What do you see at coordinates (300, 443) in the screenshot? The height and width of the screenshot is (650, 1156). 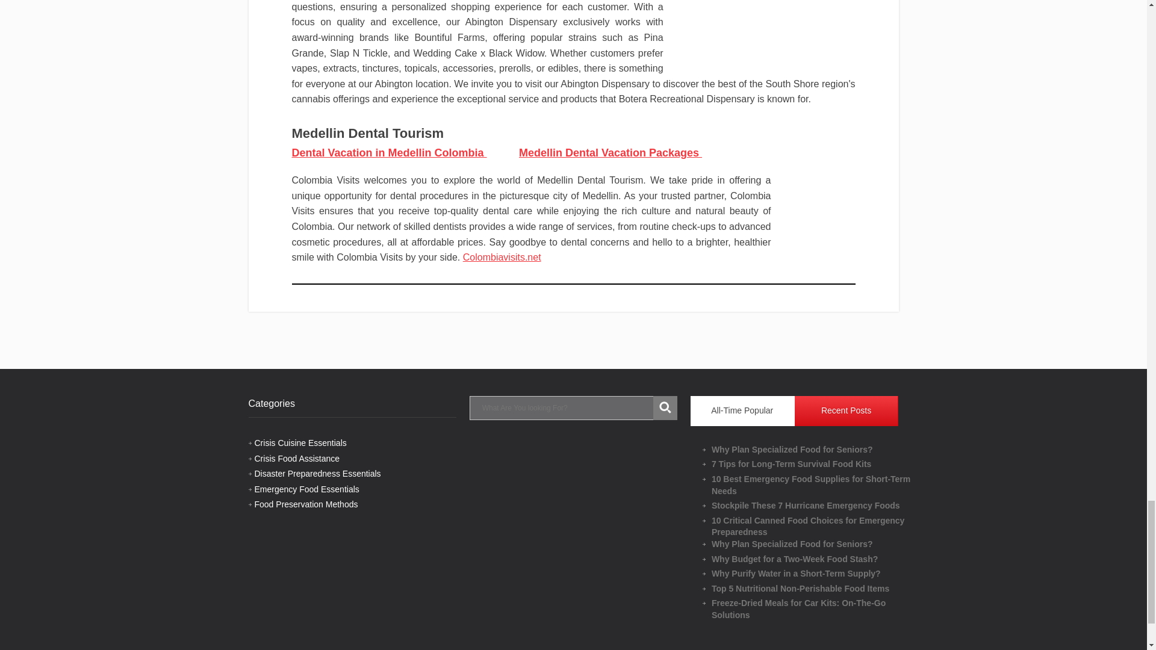 I see `Crisis Cuisine Essentials` at bounding box center [300, 443].